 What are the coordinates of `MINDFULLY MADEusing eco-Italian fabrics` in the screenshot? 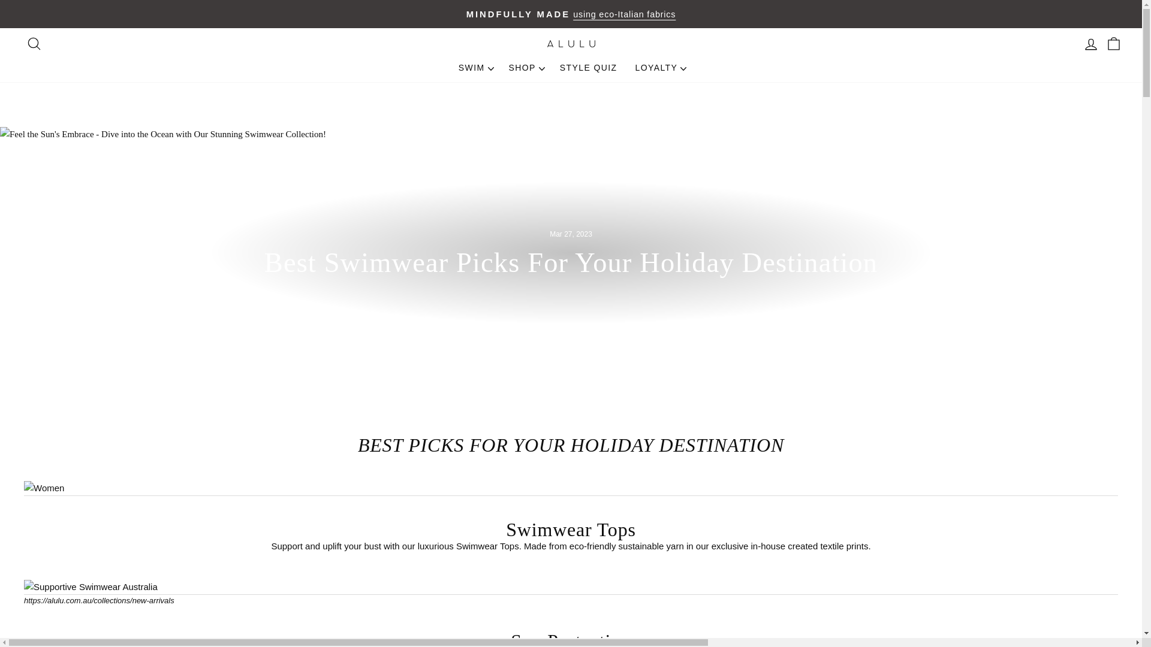 It's located at (571, 13).